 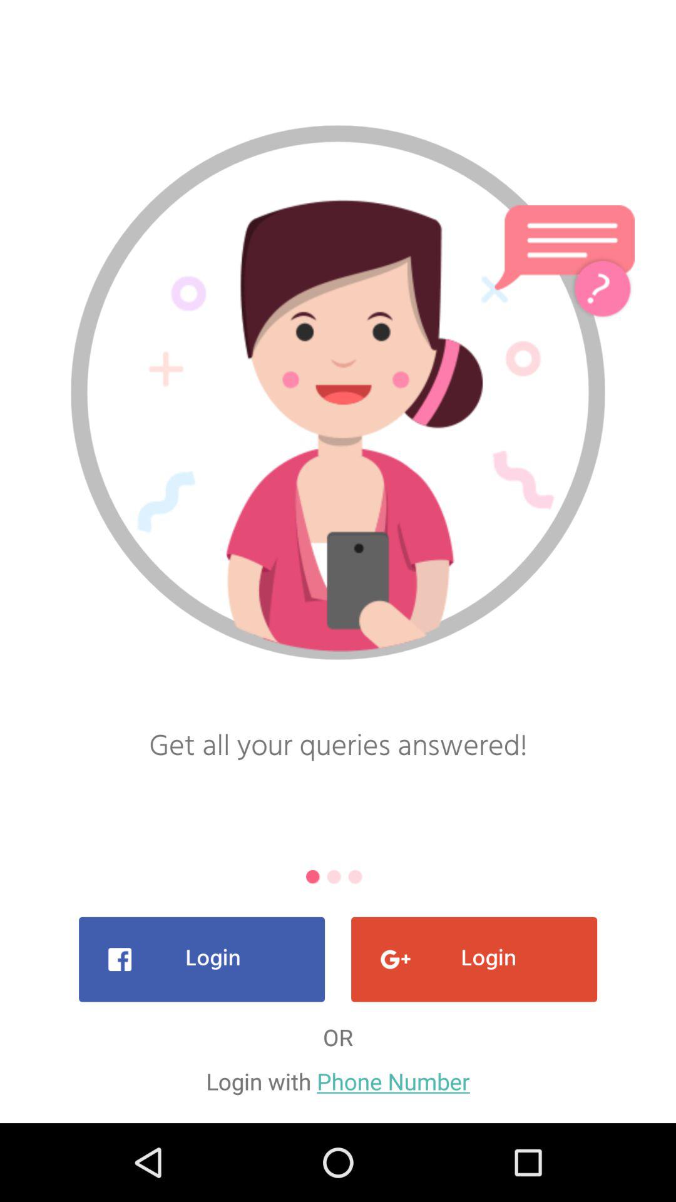 I want to click on click on the question mark option in the image, so click(x=602, y=288).